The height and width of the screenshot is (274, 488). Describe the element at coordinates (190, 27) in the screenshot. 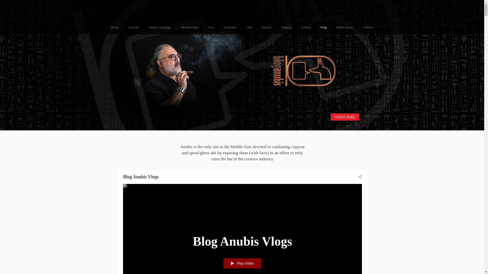

I see `Memberships` at that location.